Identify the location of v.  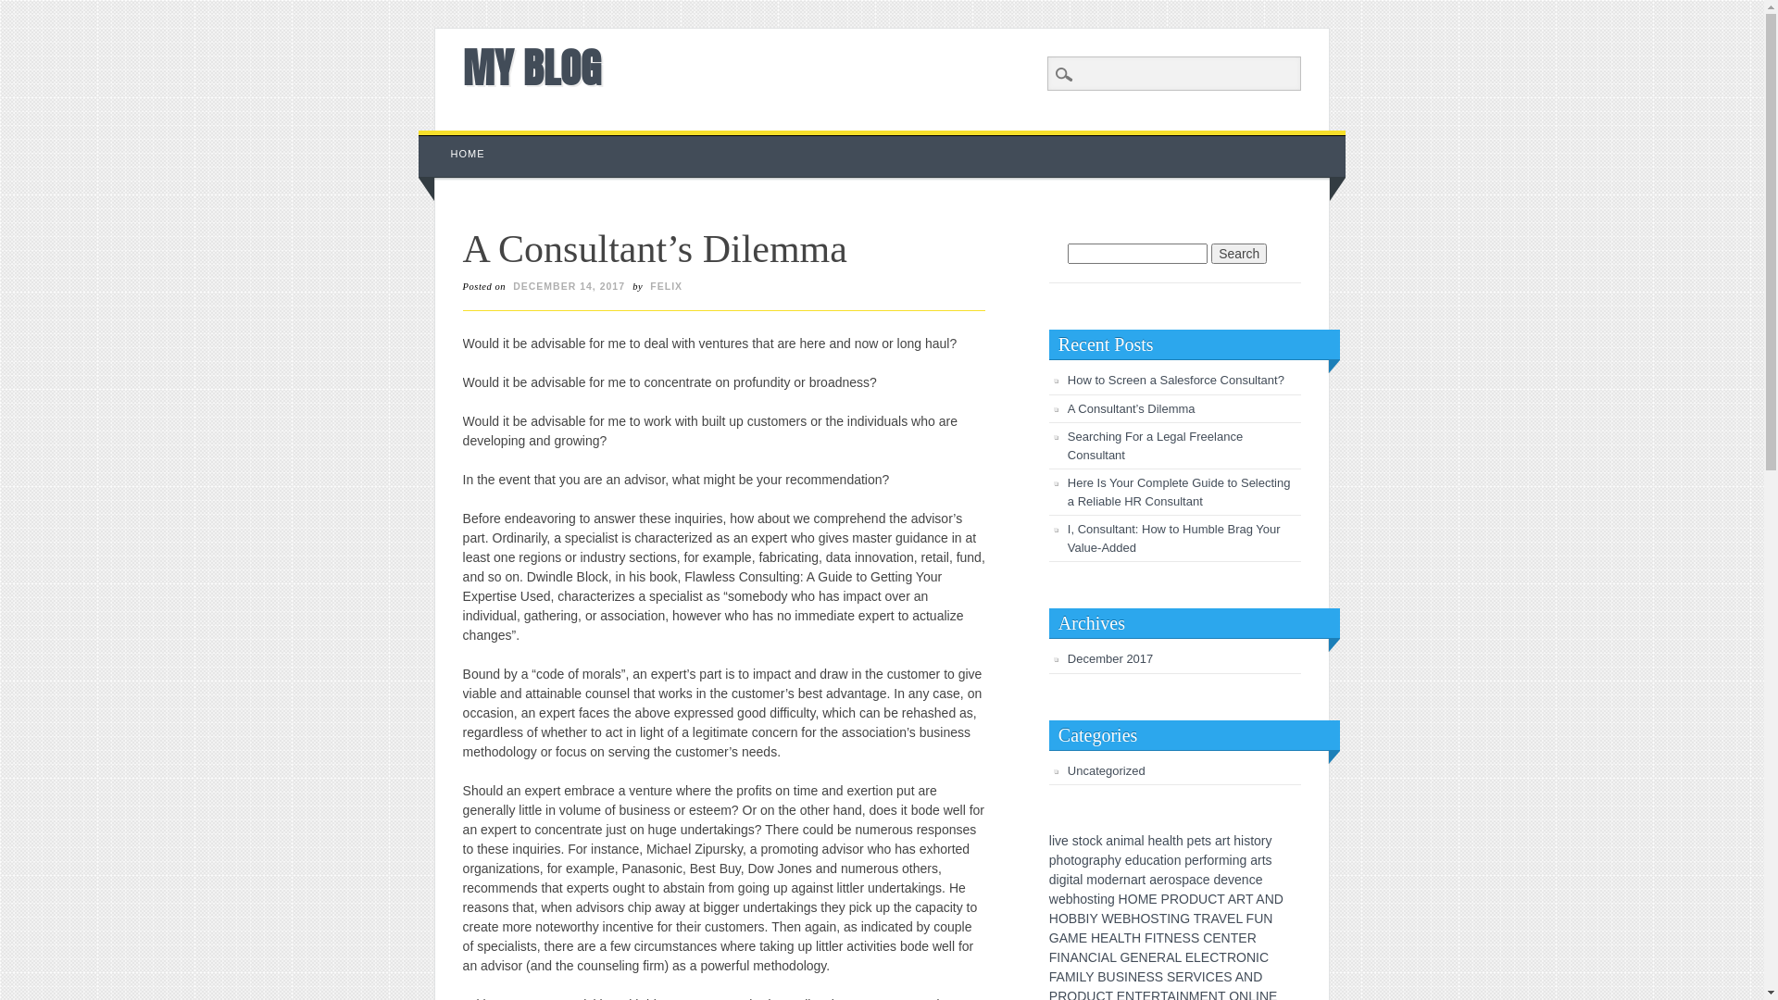
(1232, 880).